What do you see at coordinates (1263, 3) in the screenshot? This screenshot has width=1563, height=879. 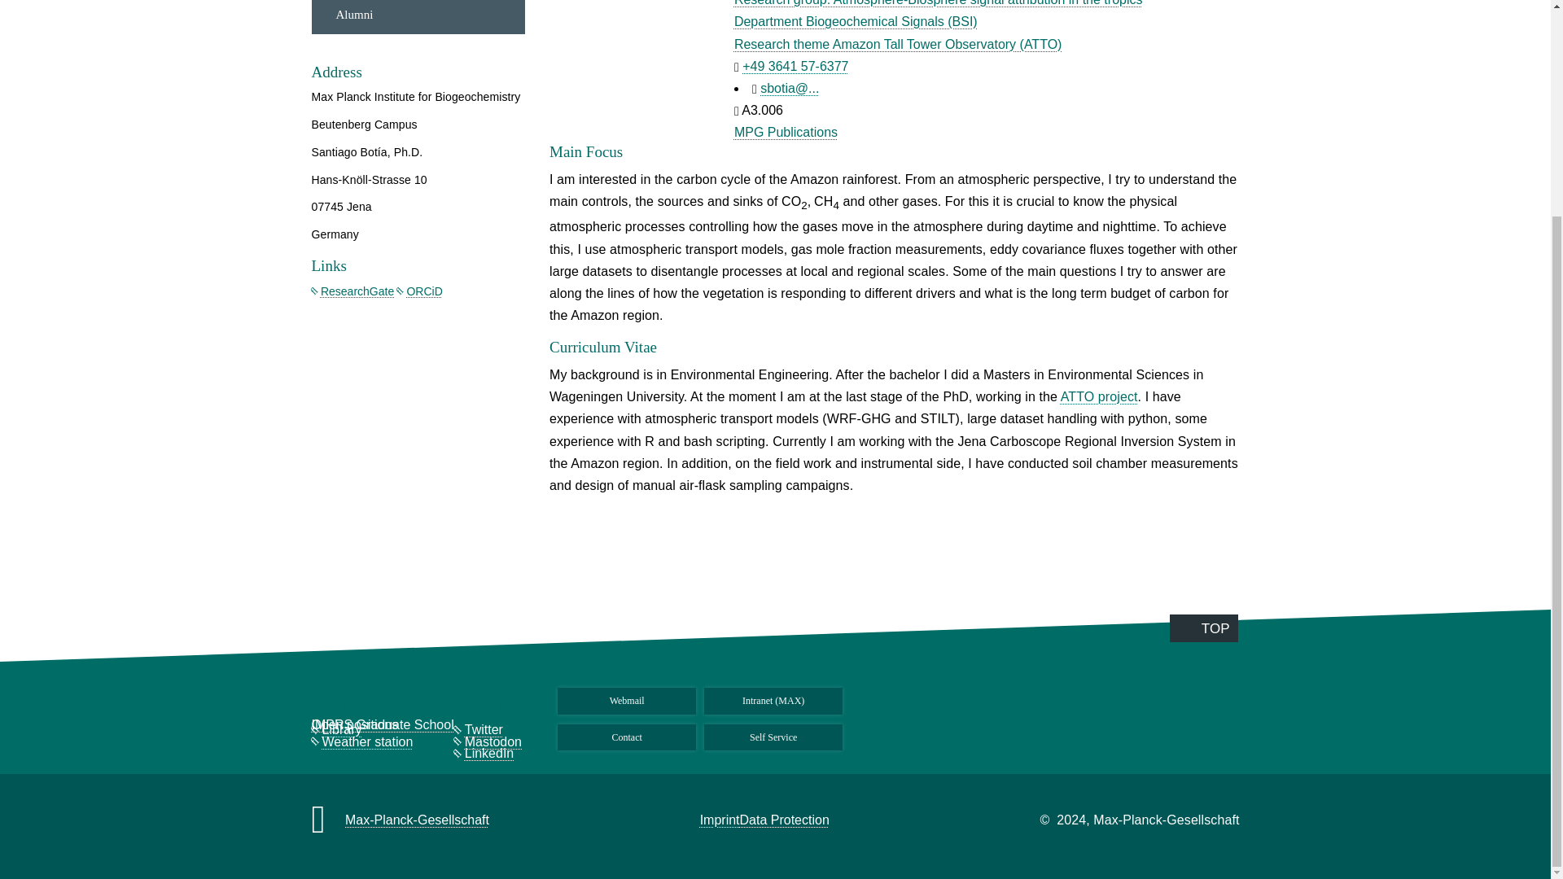 I see `Reddit` at bounding box center [1263, 3].